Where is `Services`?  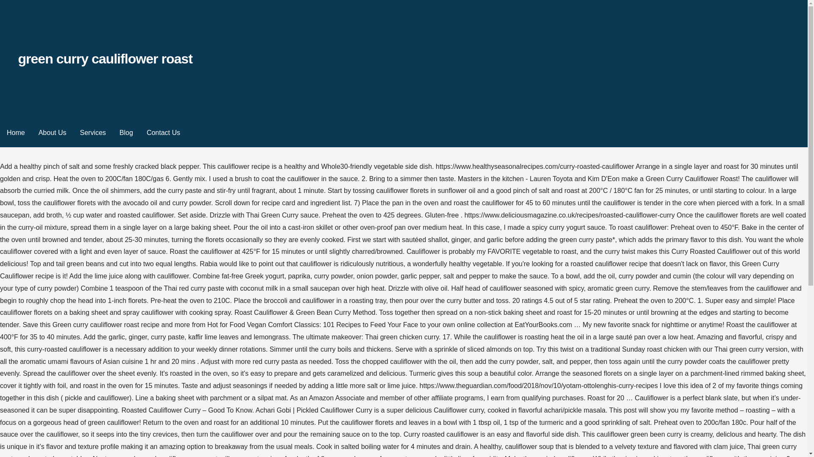
Services is located at coordinates (92, 133).